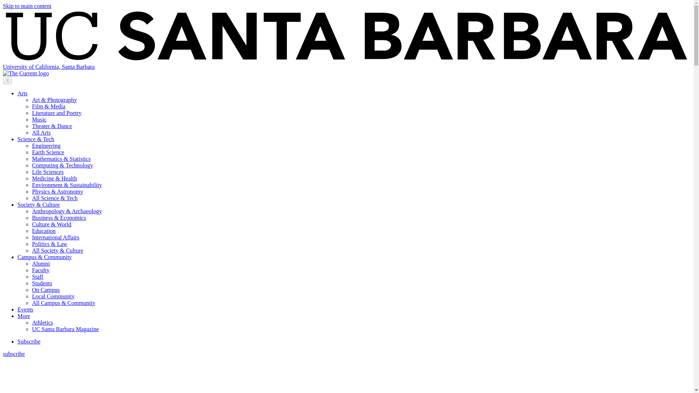 The height and width of the screenshot is (393, 699). What do you see at coordinates (24, 316) in the screenshot?
I see `More` at bounding box center [24, 316].